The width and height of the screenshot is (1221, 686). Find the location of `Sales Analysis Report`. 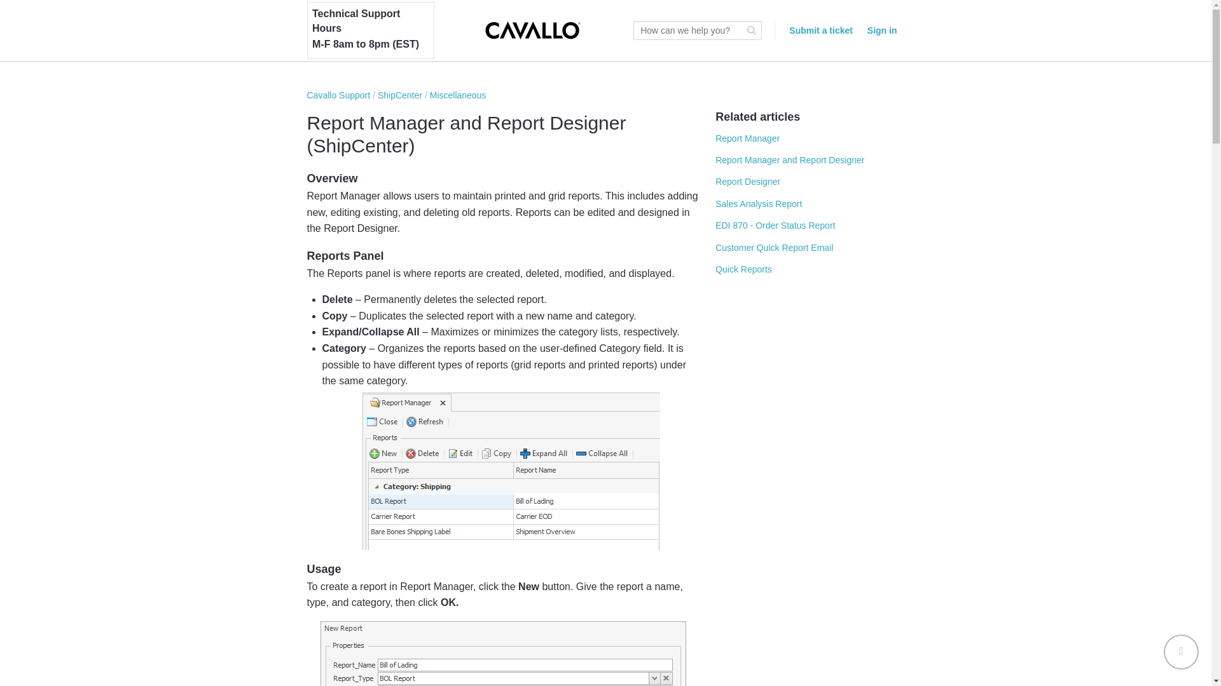

Sales Analysis Report is located at coordinates (759, 204).